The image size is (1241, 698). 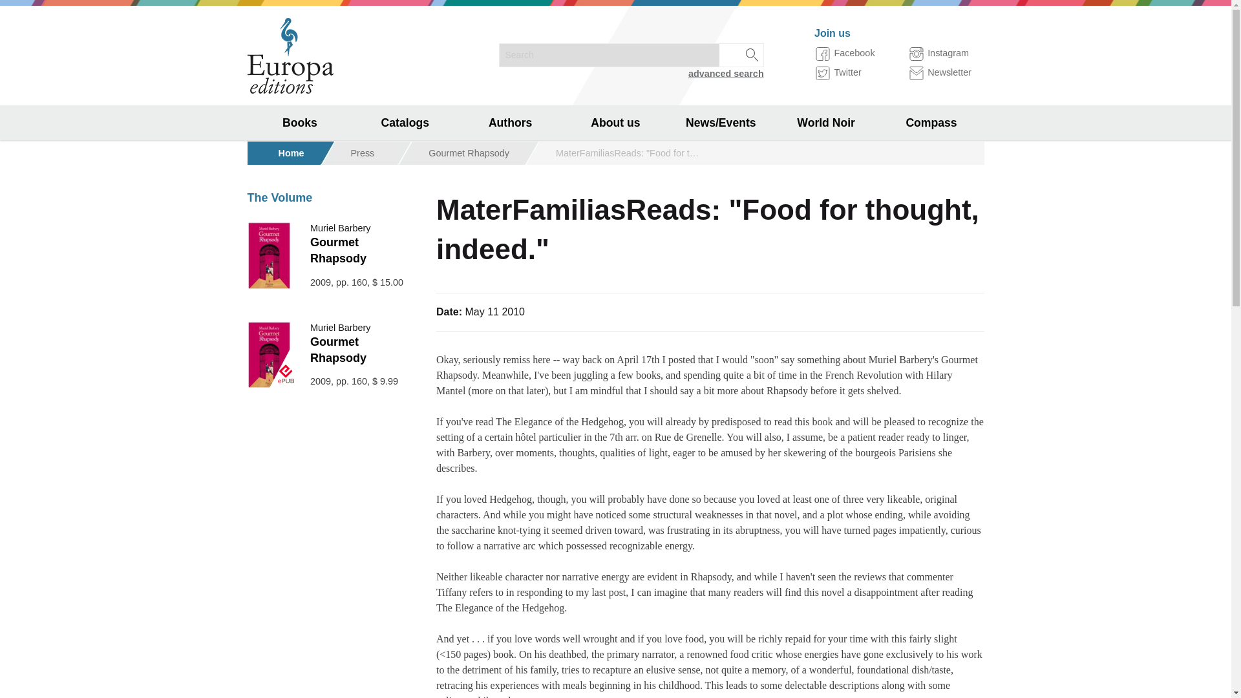 I want to click on Books, so click(x=300, y=123).